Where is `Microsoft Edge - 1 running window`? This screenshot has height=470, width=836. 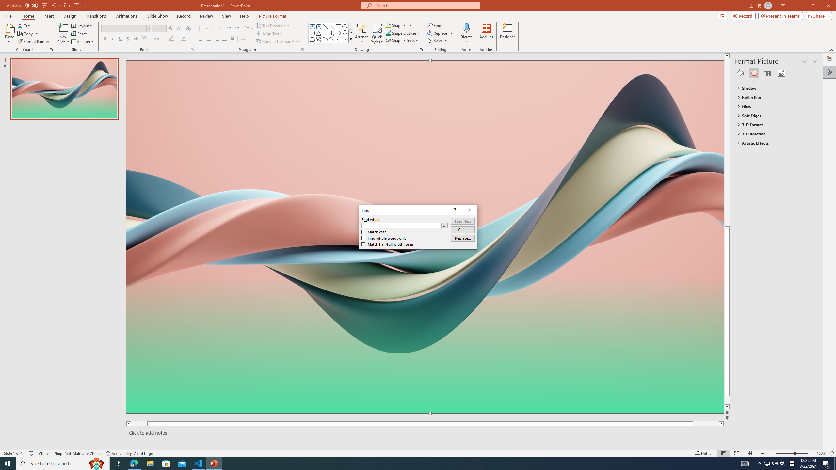
Microsoft Edge - 1 running window is located at coordinates (134, 463).